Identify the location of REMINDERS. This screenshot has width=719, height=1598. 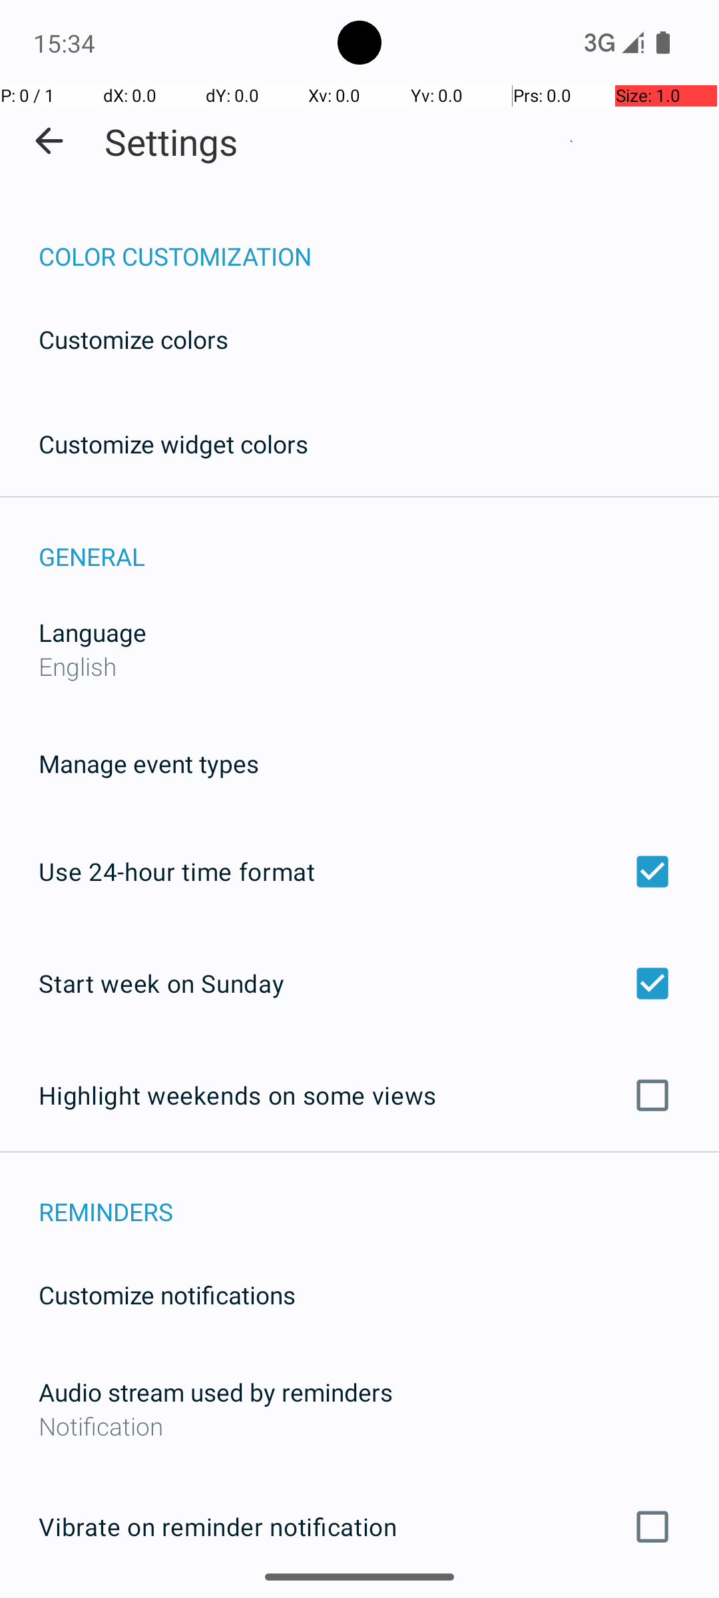
(379, 1197).